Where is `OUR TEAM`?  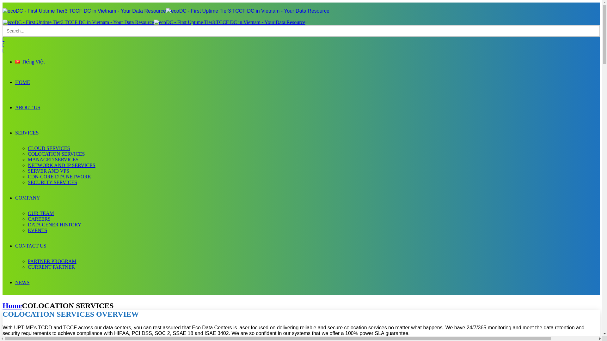
OUR TEAM is located at coordinates (41, 213).